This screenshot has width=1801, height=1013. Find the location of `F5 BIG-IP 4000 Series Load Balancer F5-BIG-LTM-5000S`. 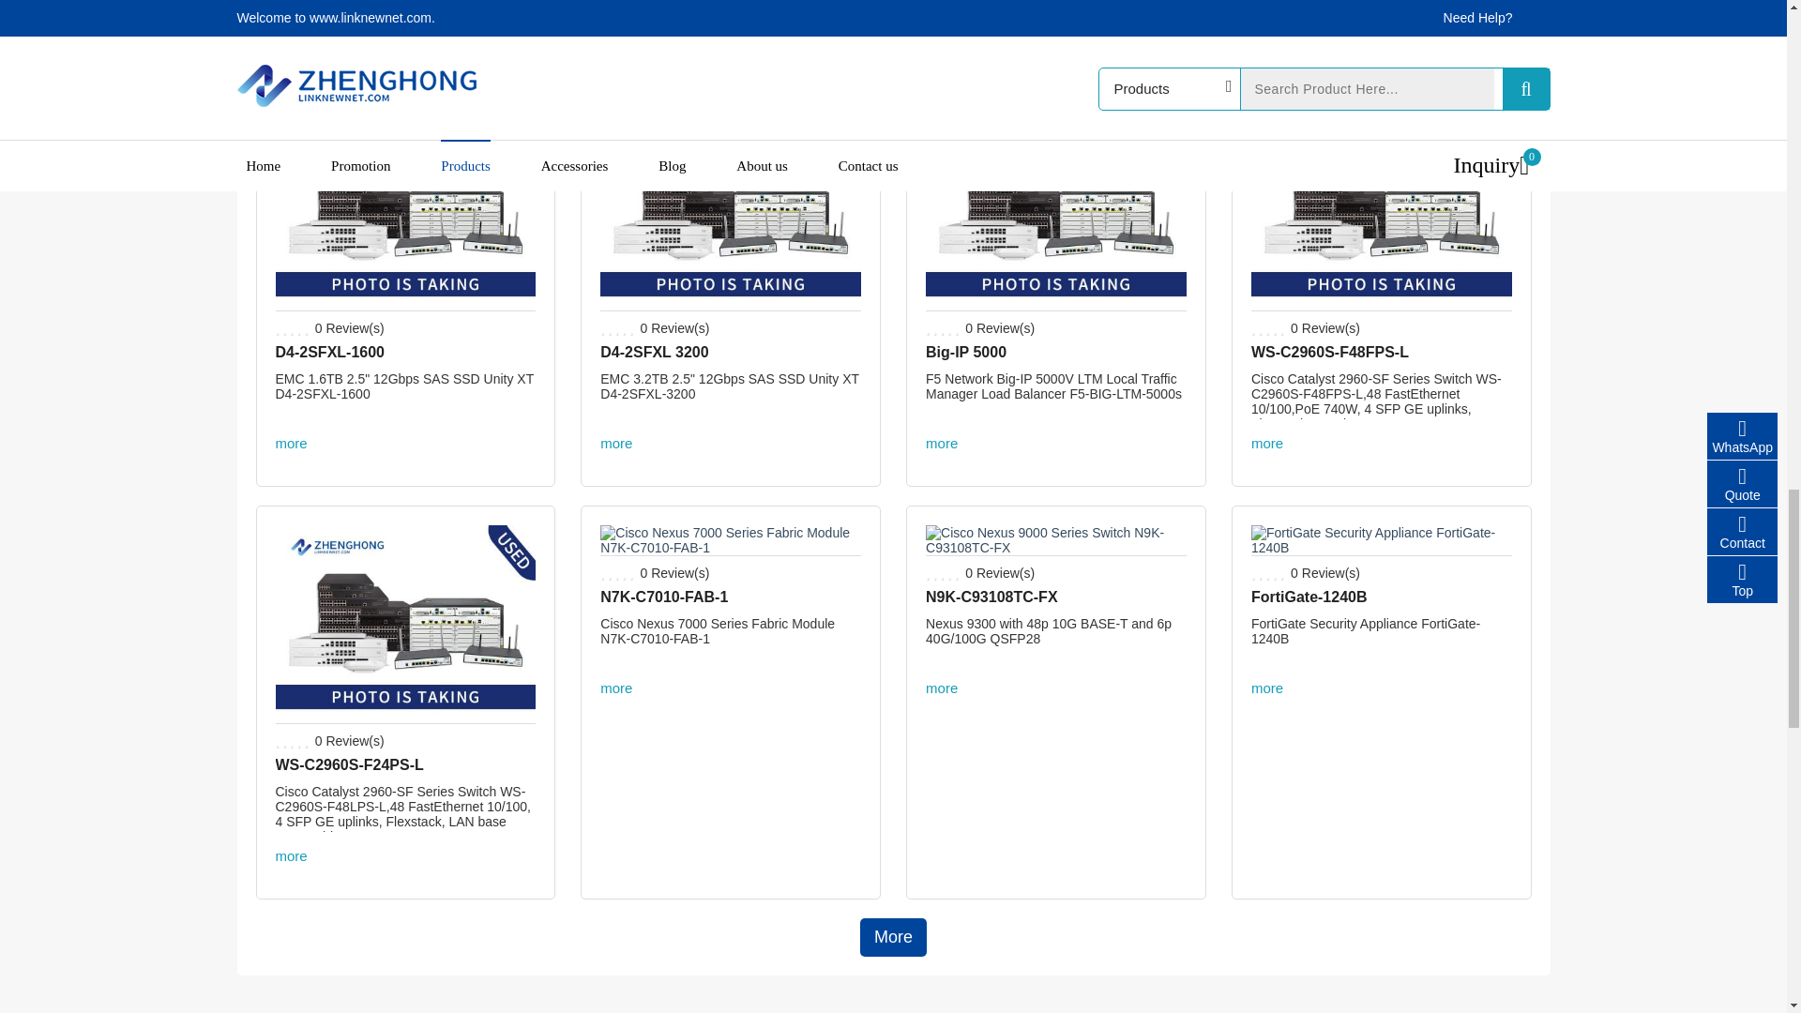

F5 BIG-IP 4000 Series Load Balancer F5-BIG-LTM-5000S is located at coordinates (1056, 302).